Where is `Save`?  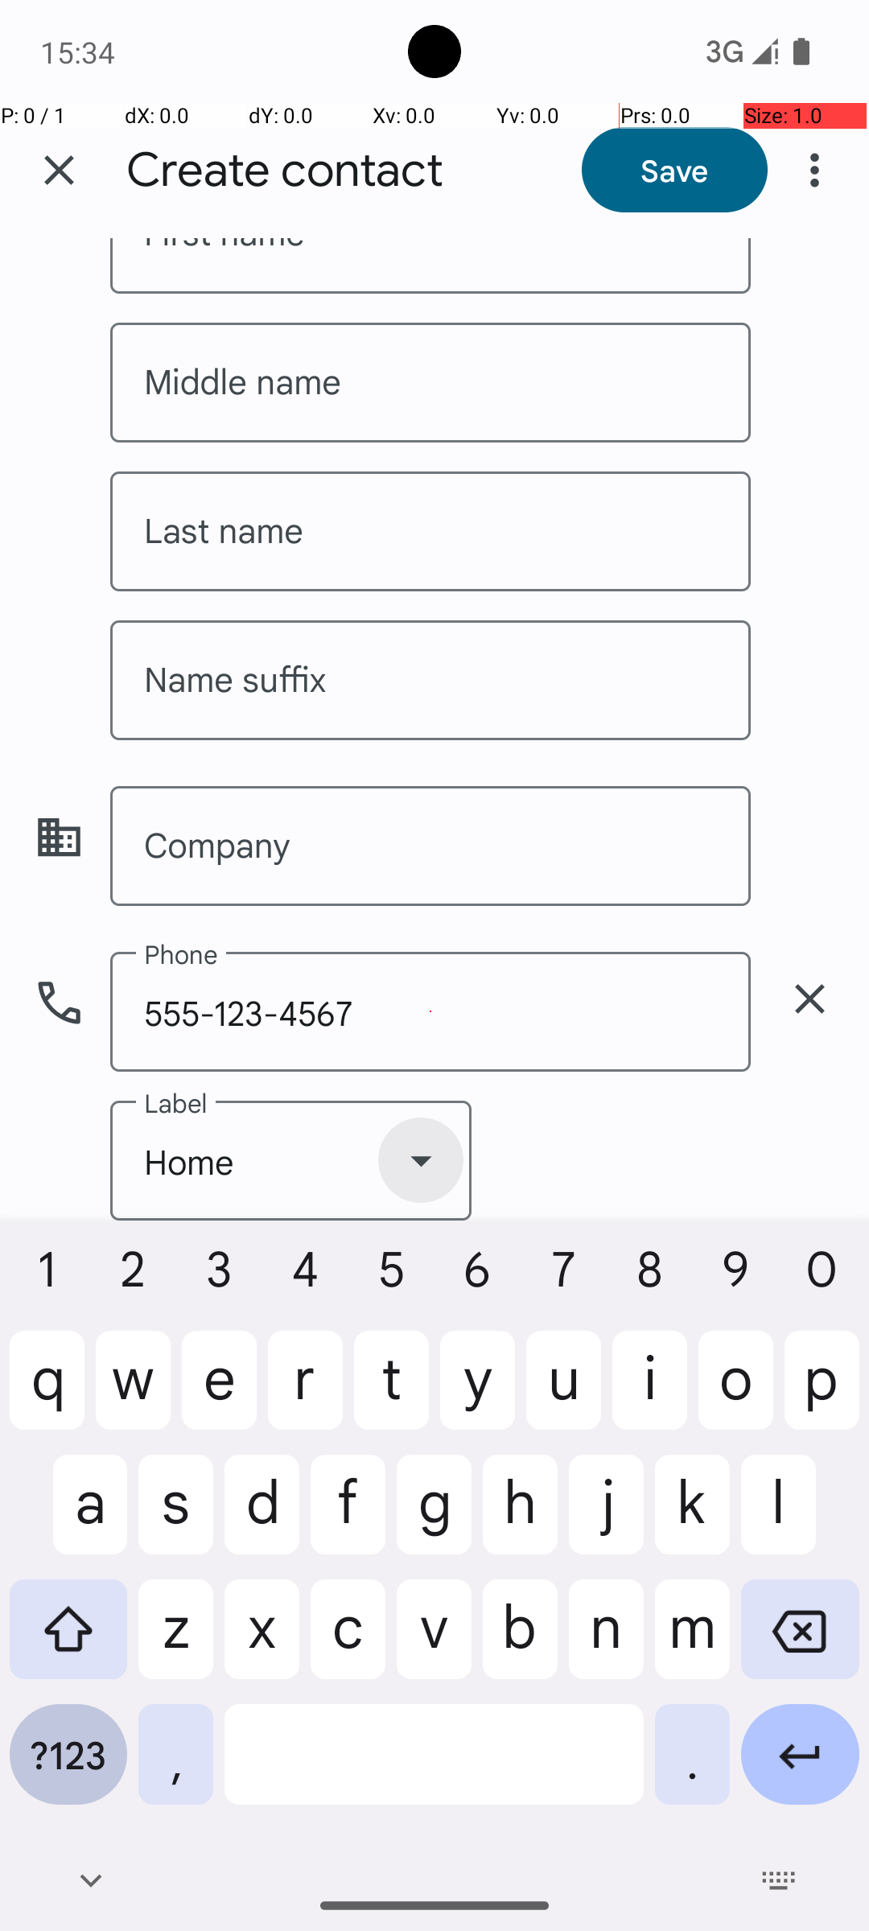
Save is located at coordinates (674, 170).